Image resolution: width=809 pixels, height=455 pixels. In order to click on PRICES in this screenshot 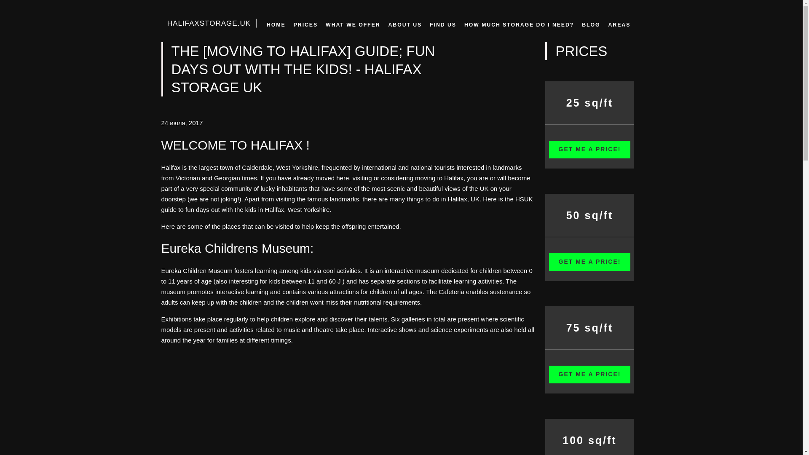, I will do `click(306, 25)`.